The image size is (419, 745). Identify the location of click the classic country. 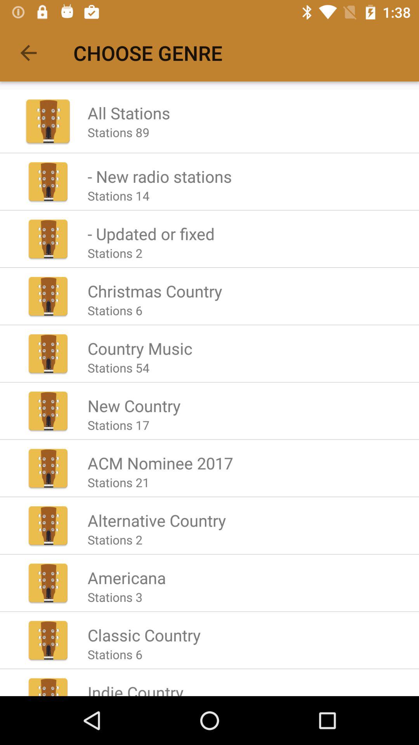
(144, 635).